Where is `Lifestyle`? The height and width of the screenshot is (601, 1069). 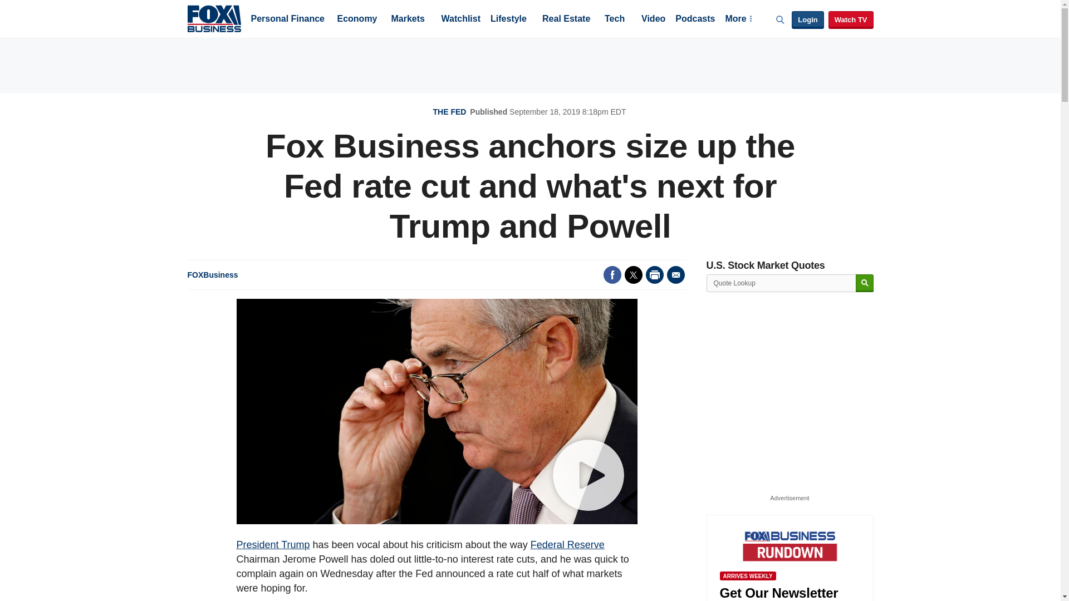 Lifestyle is located at coordinates (509, 19).